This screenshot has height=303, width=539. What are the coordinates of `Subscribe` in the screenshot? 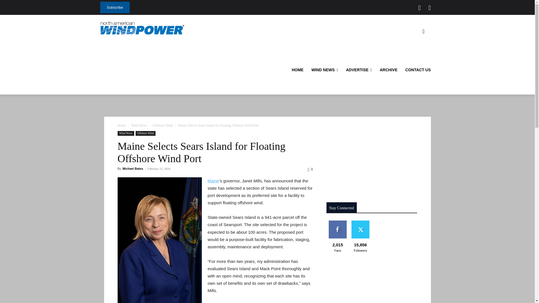 It's located at (115, 7).